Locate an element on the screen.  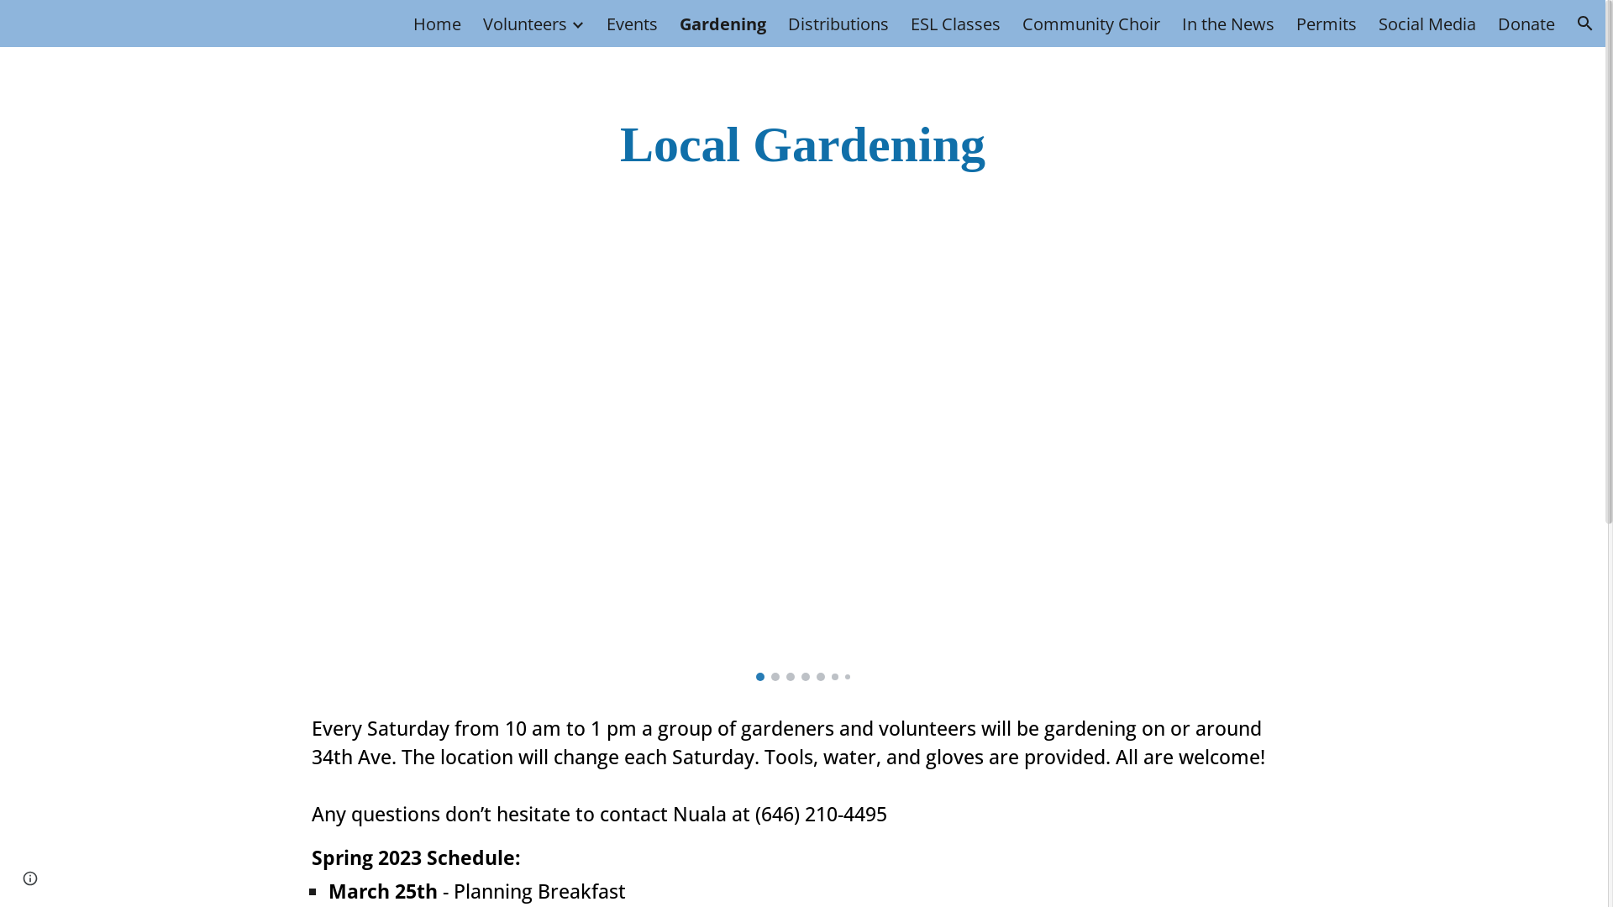
Social Media is located at coordinates (1427, 24).